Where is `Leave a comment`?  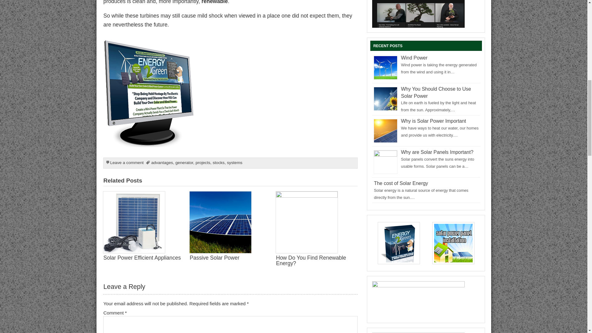
Leave a comment is located at coordinates (127, 162).